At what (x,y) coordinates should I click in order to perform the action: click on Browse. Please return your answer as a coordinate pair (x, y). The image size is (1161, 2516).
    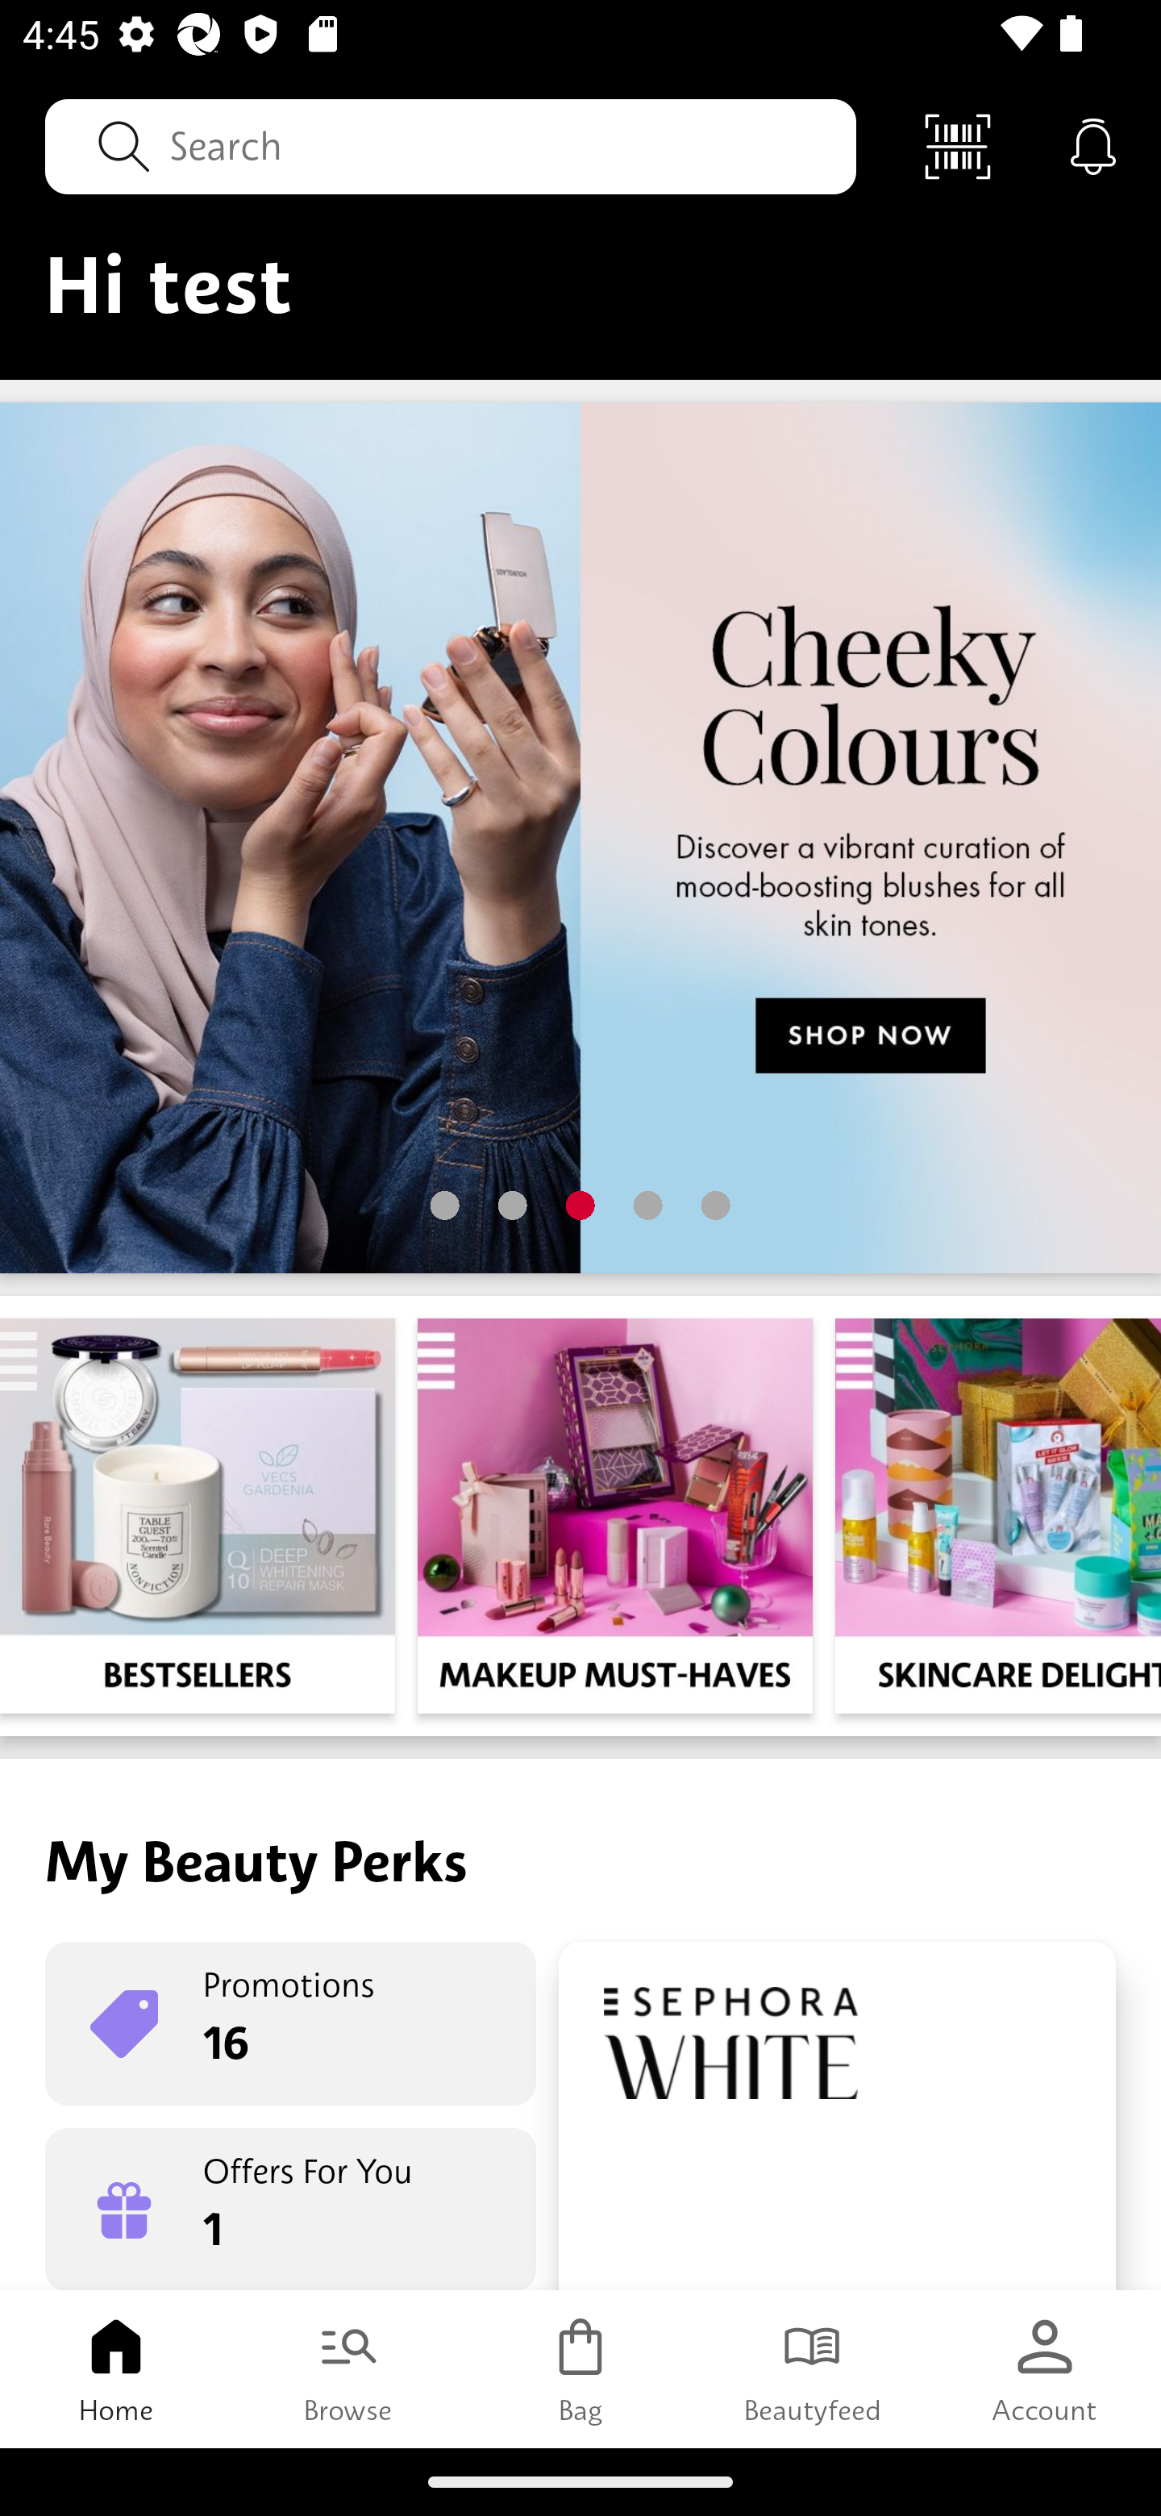
    Looking at the image, I should click on (348, 2368).